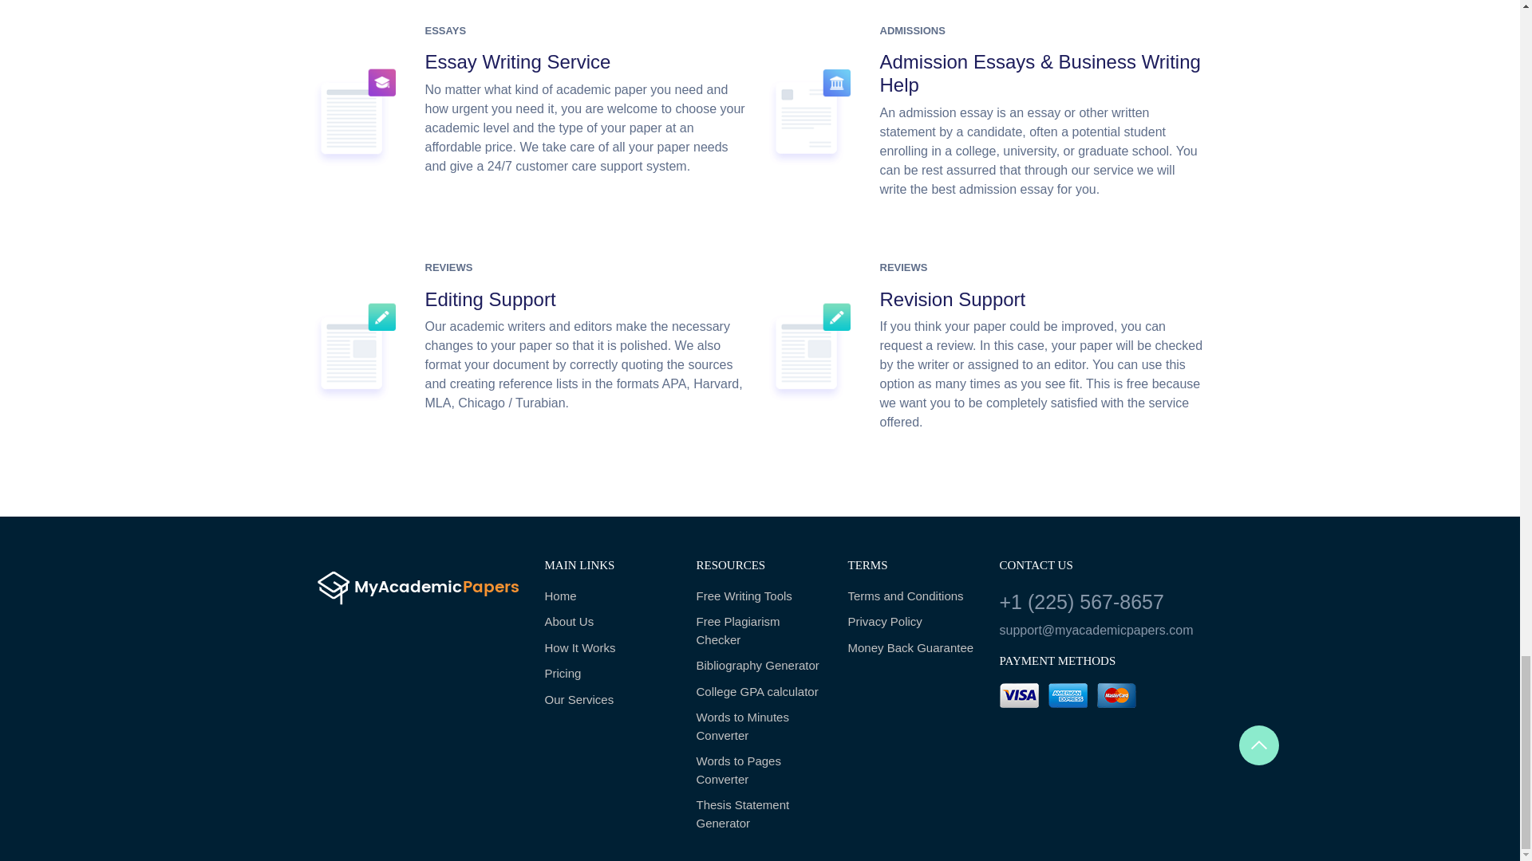 The width and height of the screenshot is (1532, 861). I want to click on Bibliography Generator, so click(760, 666).